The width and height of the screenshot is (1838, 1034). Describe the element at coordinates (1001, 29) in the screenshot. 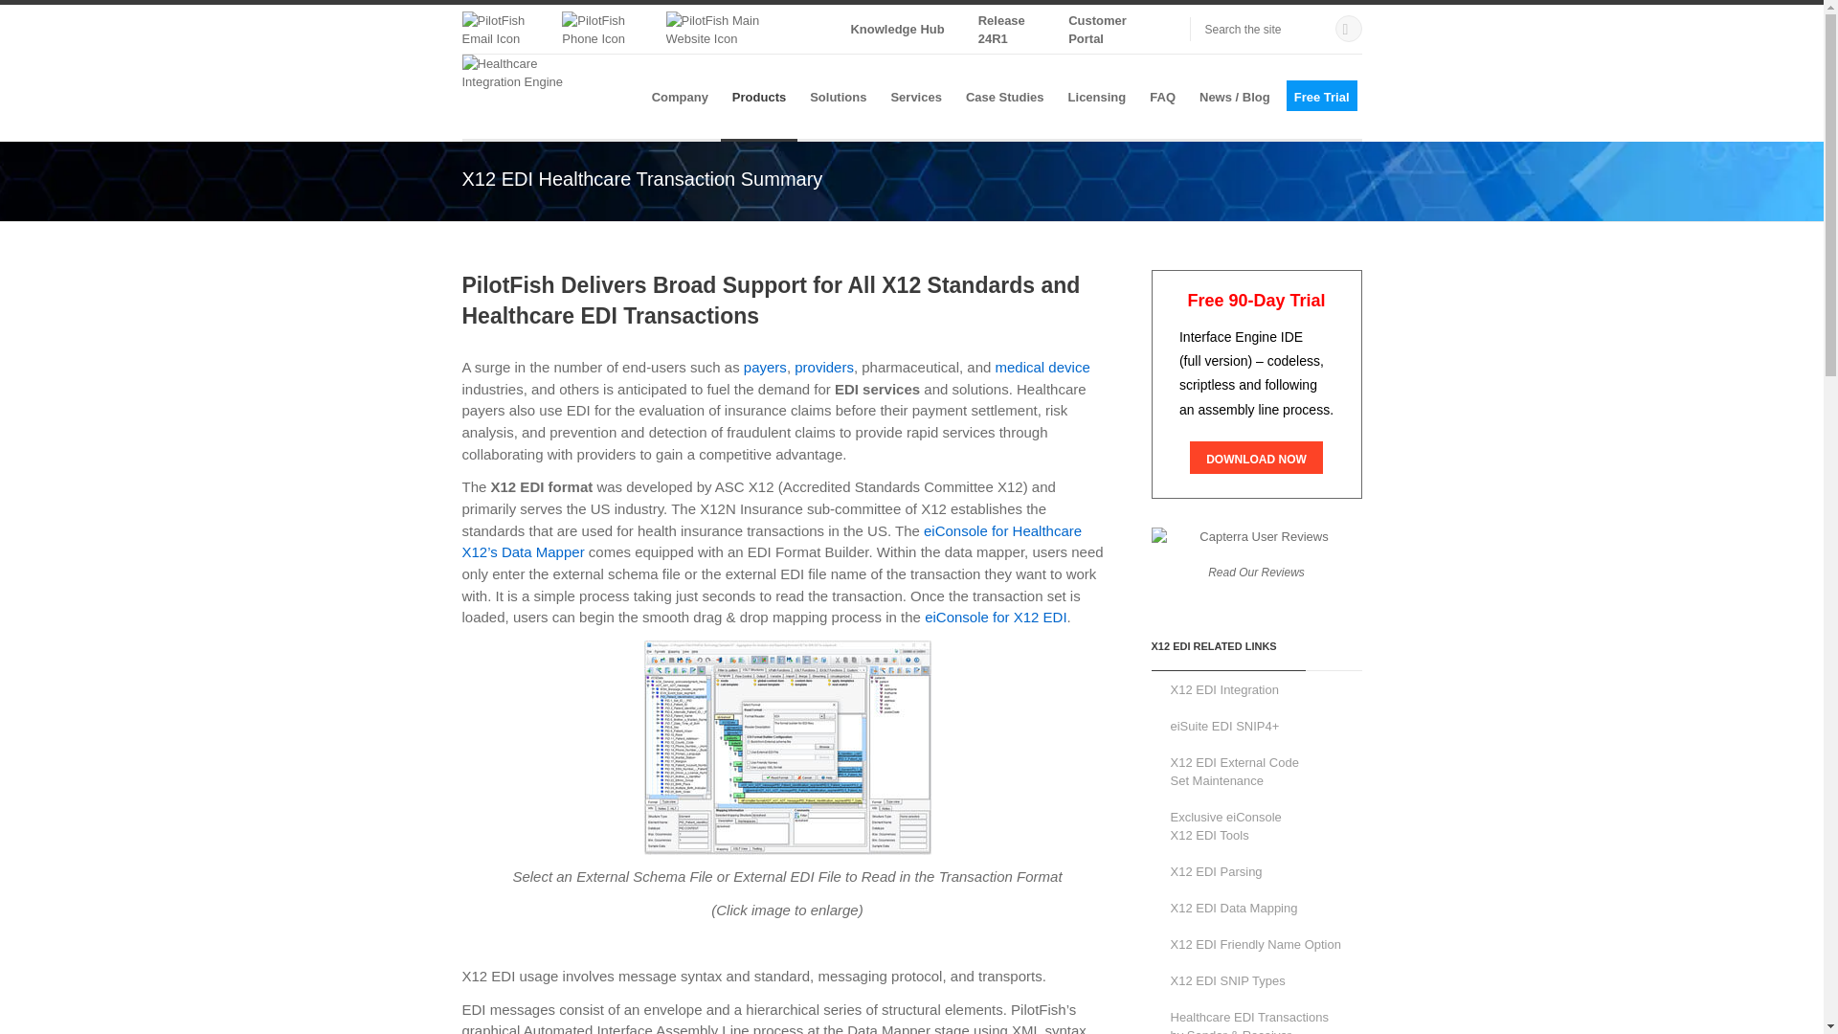

I see `Release 24R1` at that location.